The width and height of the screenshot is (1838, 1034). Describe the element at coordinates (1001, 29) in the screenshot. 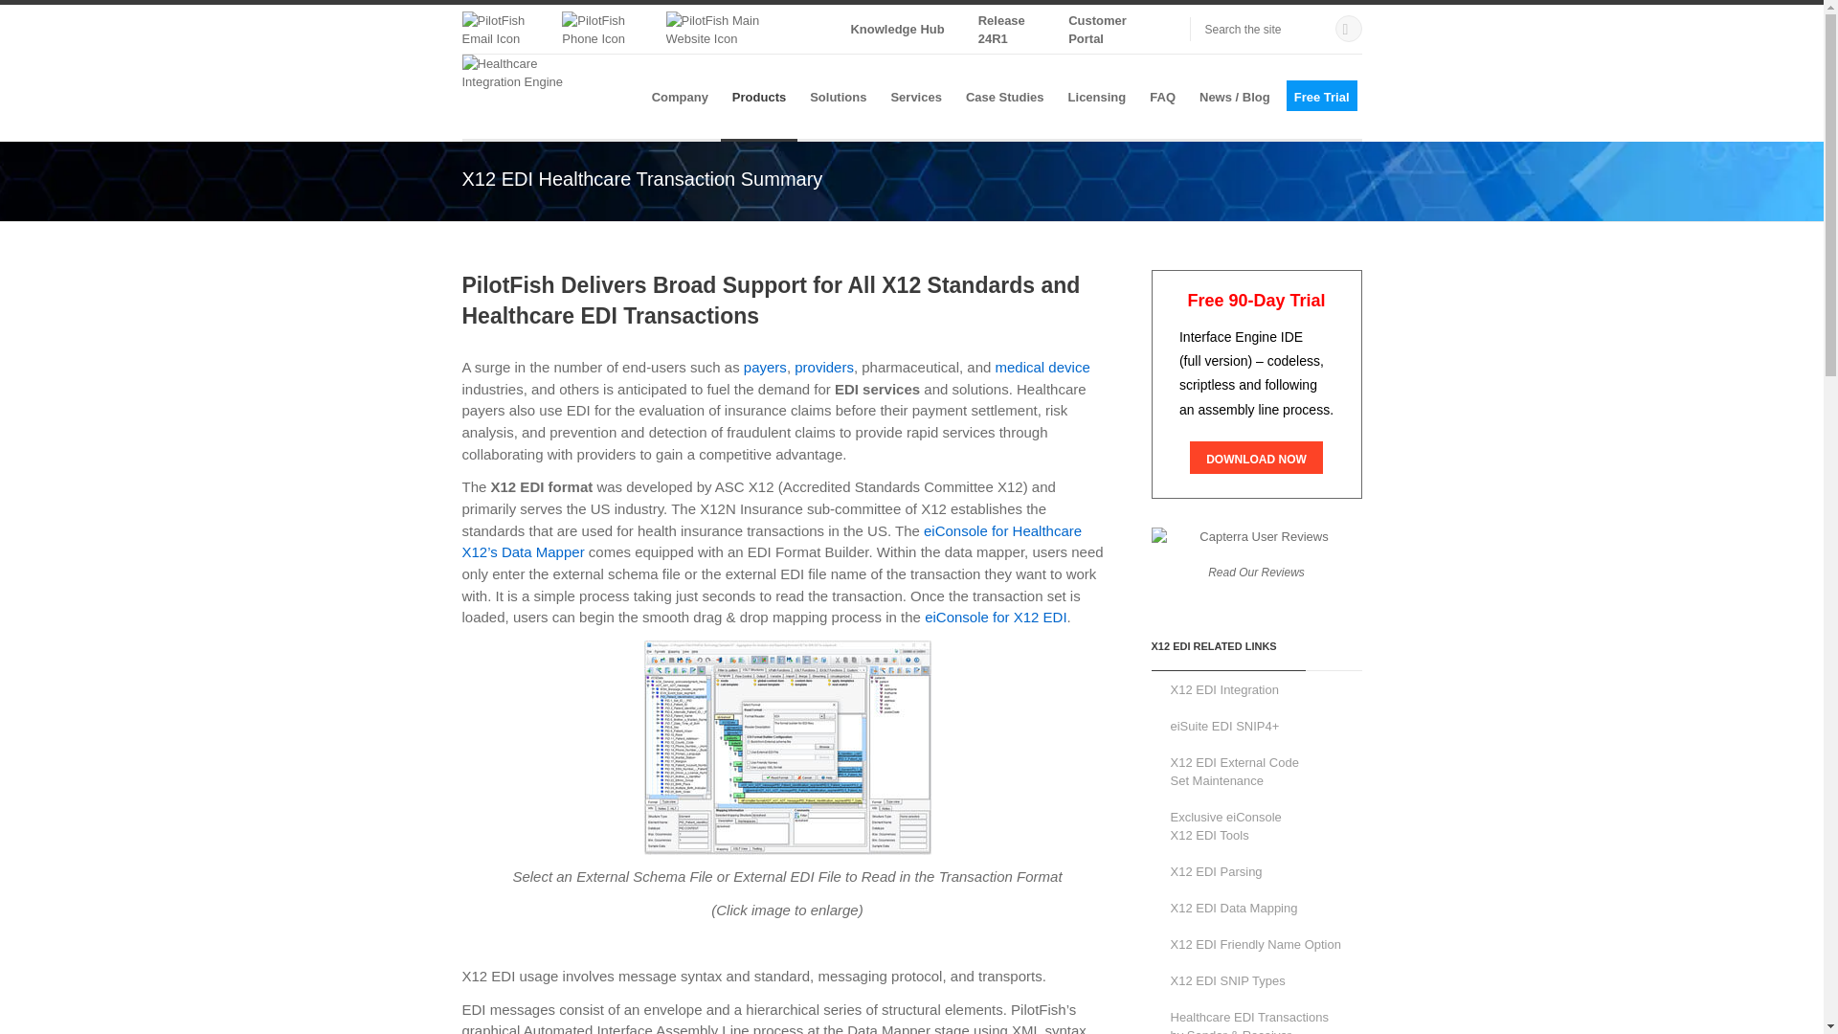

I see `Release 24R1` at that location.